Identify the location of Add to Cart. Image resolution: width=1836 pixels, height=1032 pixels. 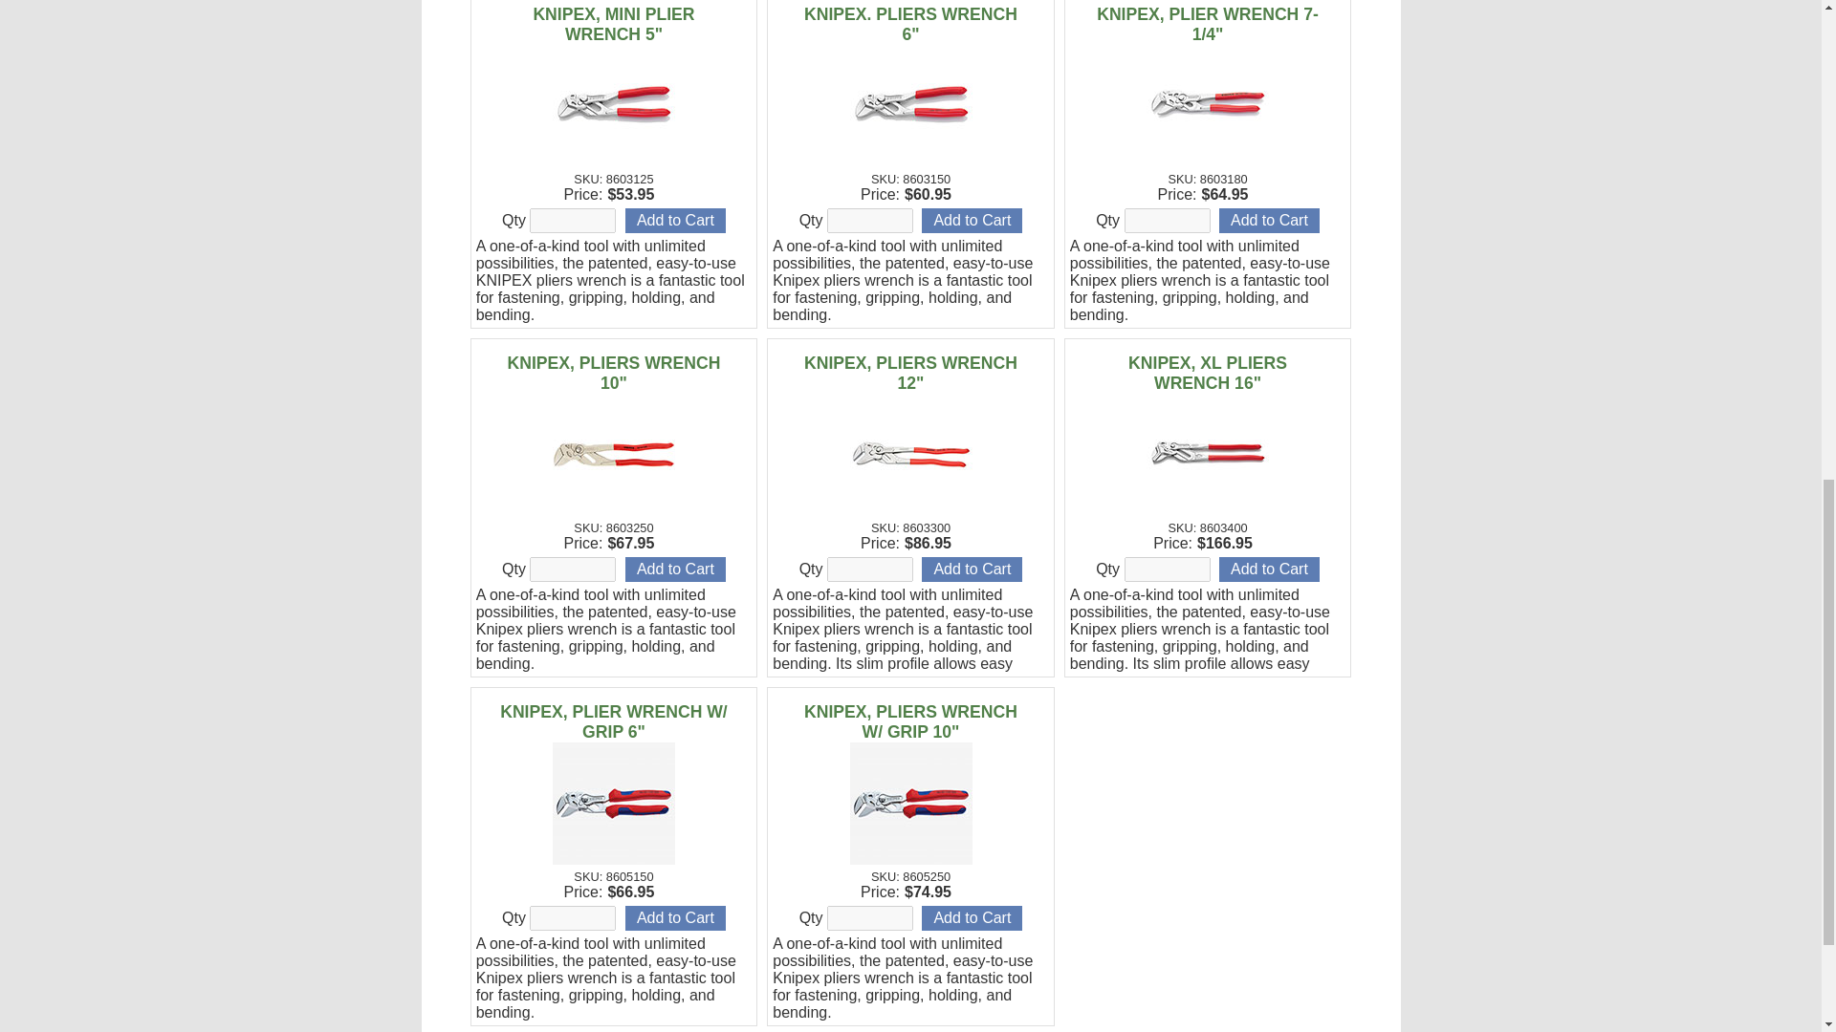
(675, 918).